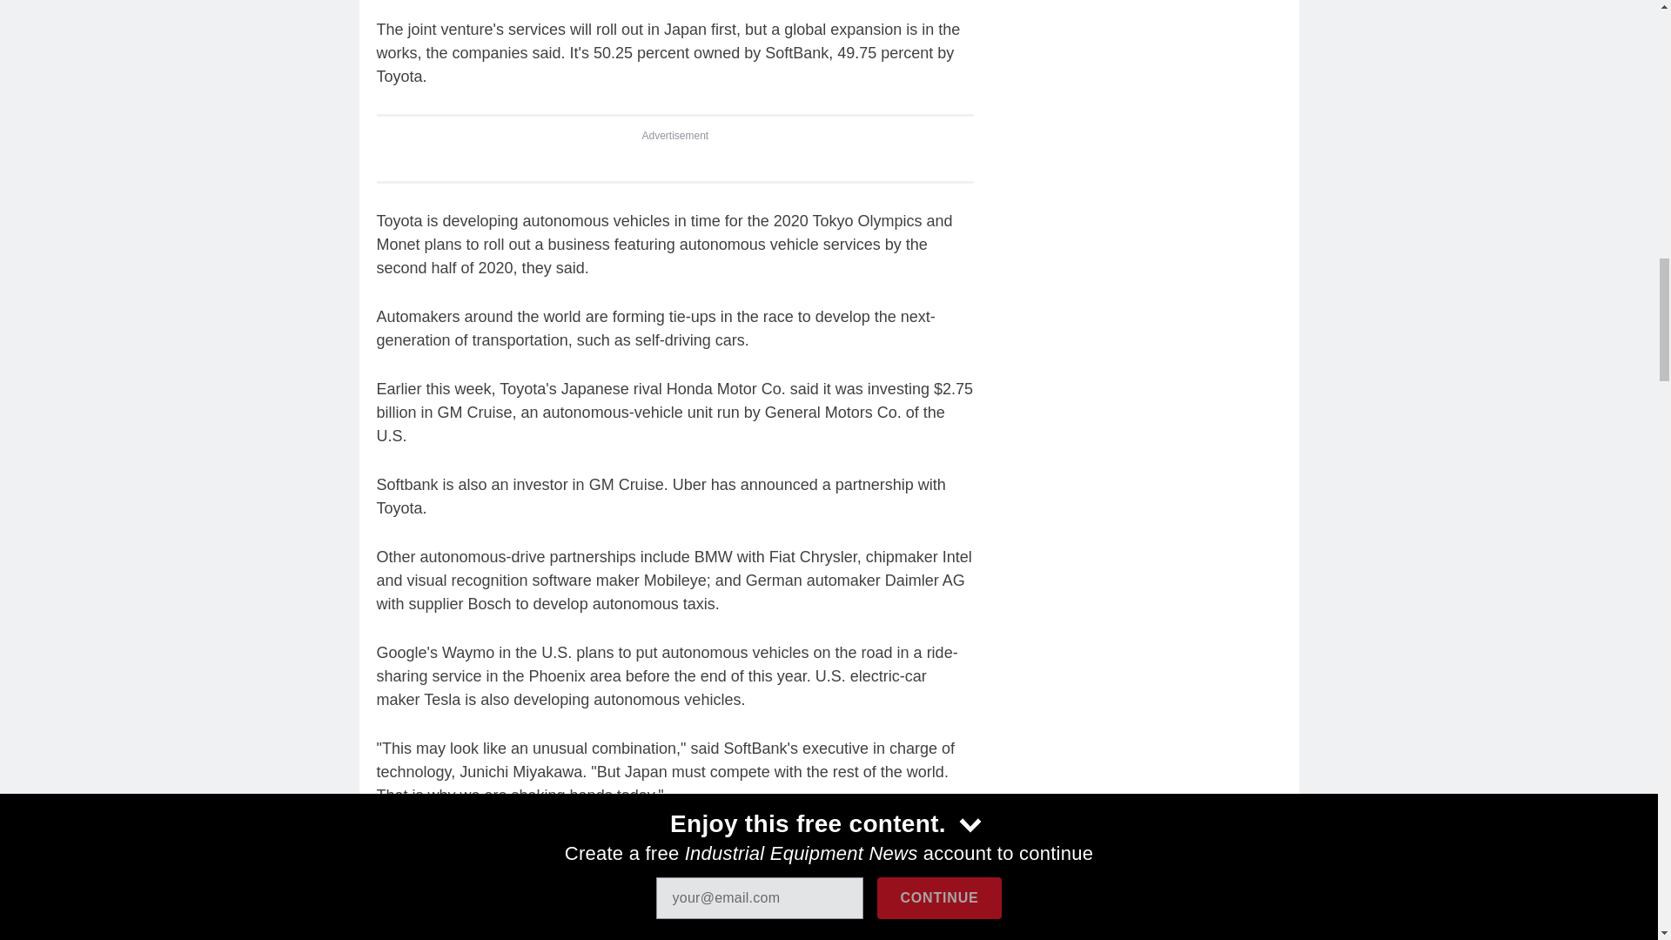 Image resolution: width=1671 pixels, height=940 pixels. I want to click on Share To print, so click(393, 846).